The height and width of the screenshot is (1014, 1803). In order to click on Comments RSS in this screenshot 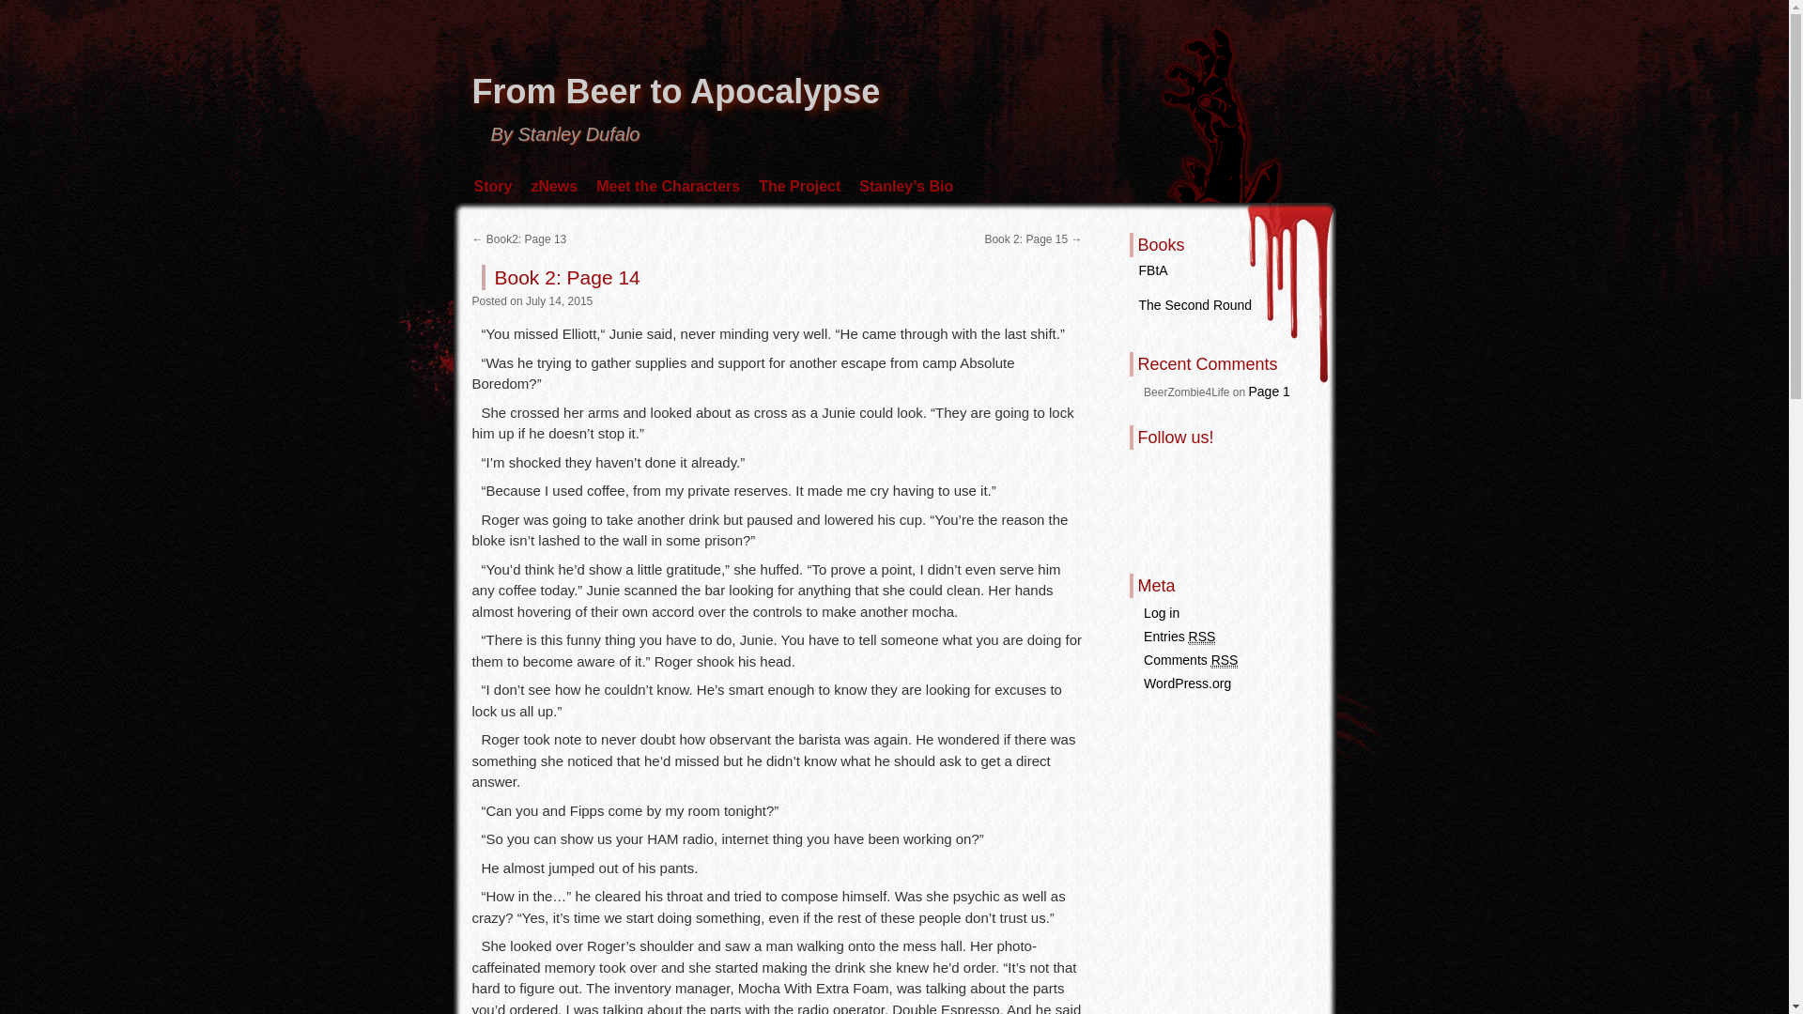, I will do `click(1190, 660)`.